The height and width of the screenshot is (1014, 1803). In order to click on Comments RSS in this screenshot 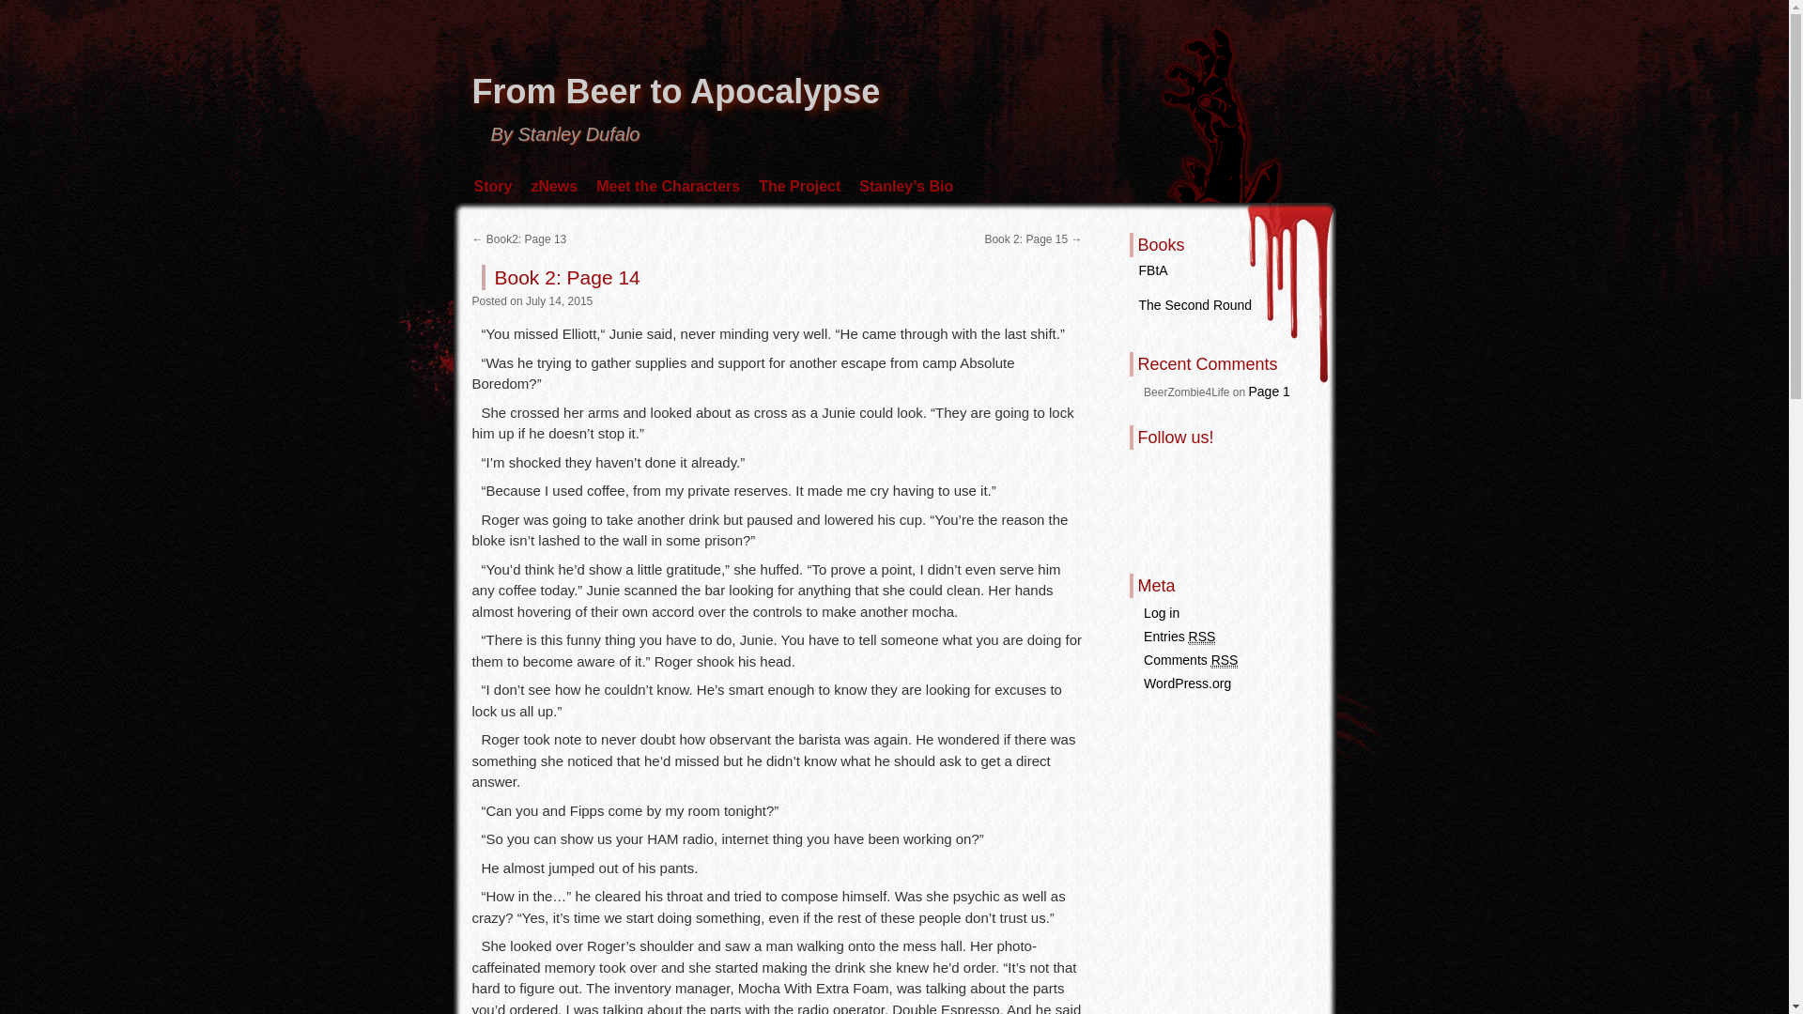, I will do `click(1190, 660)`.